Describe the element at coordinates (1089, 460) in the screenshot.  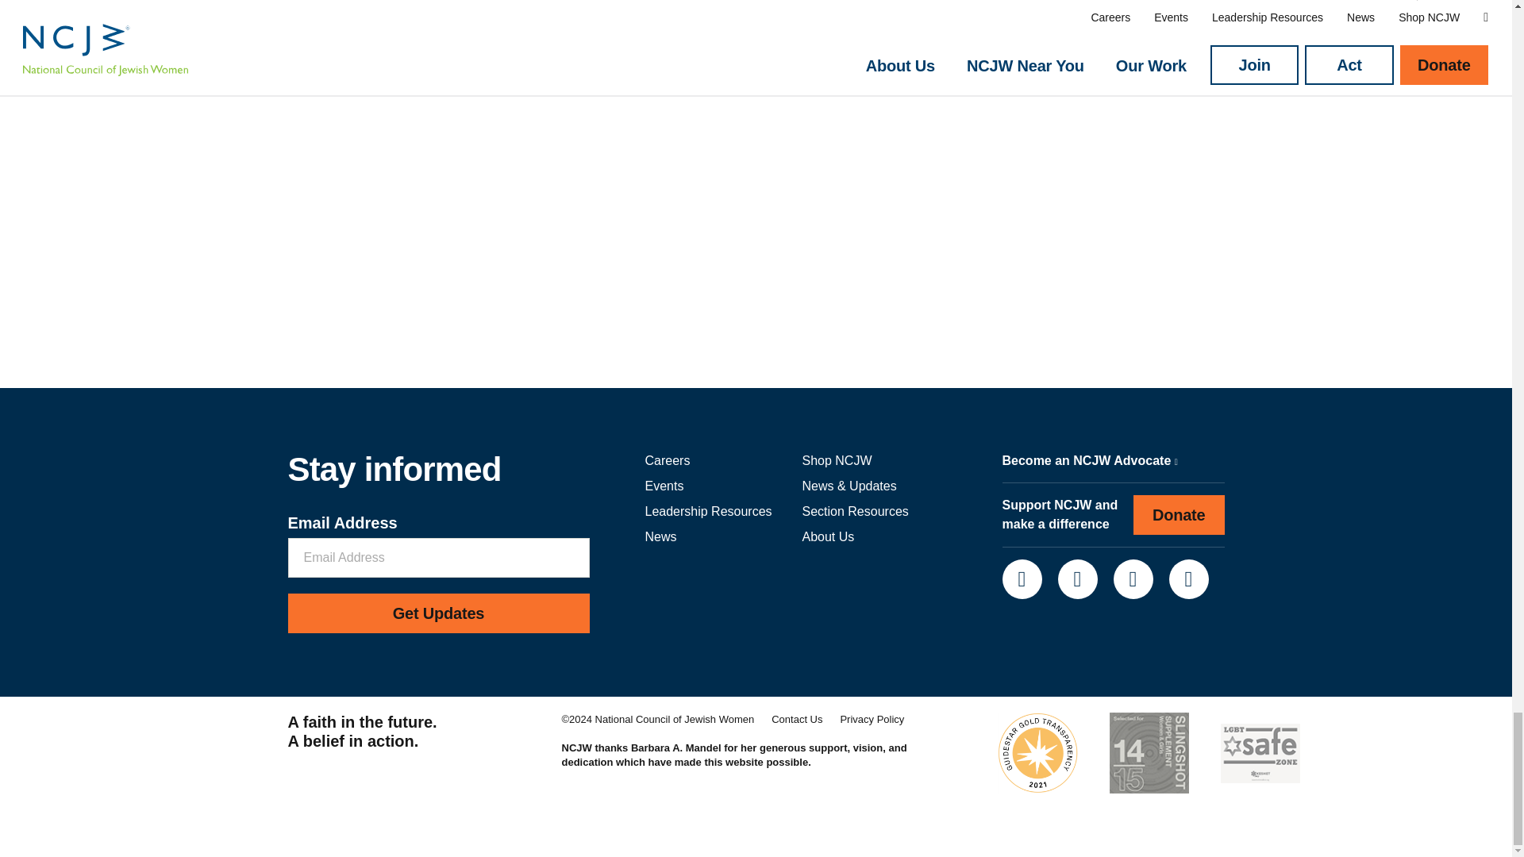
I see `Become an NCJW Advocate` at that location.